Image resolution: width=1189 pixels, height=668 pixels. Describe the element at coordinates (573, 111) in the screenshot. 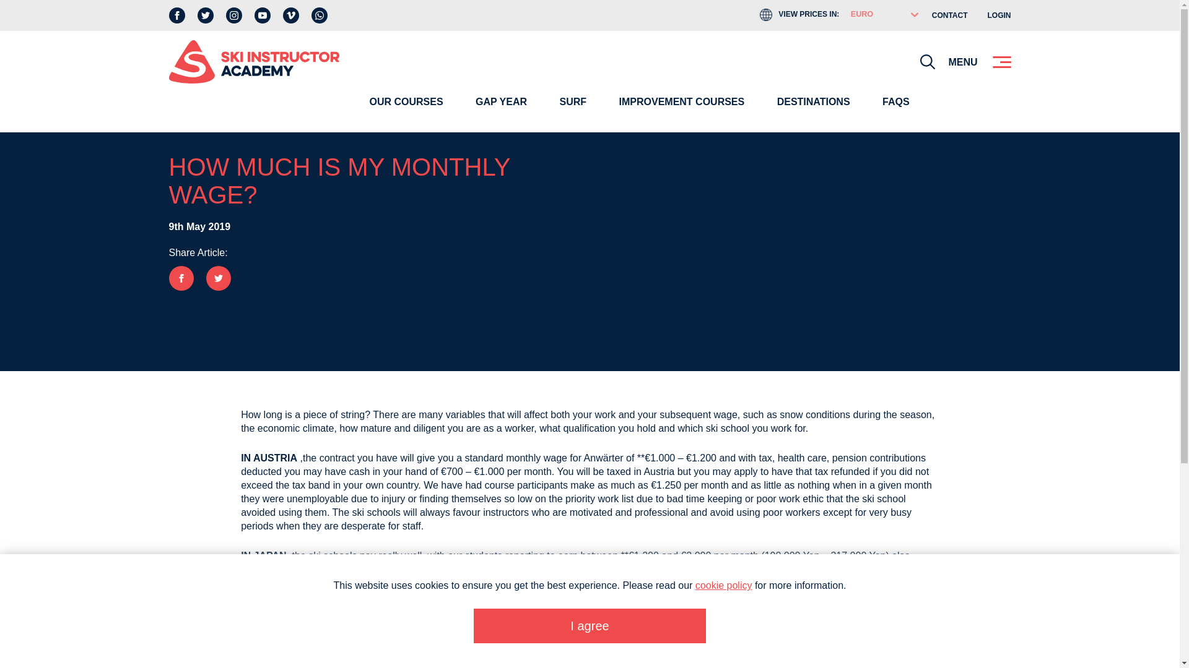

I see `SURF` at that location.